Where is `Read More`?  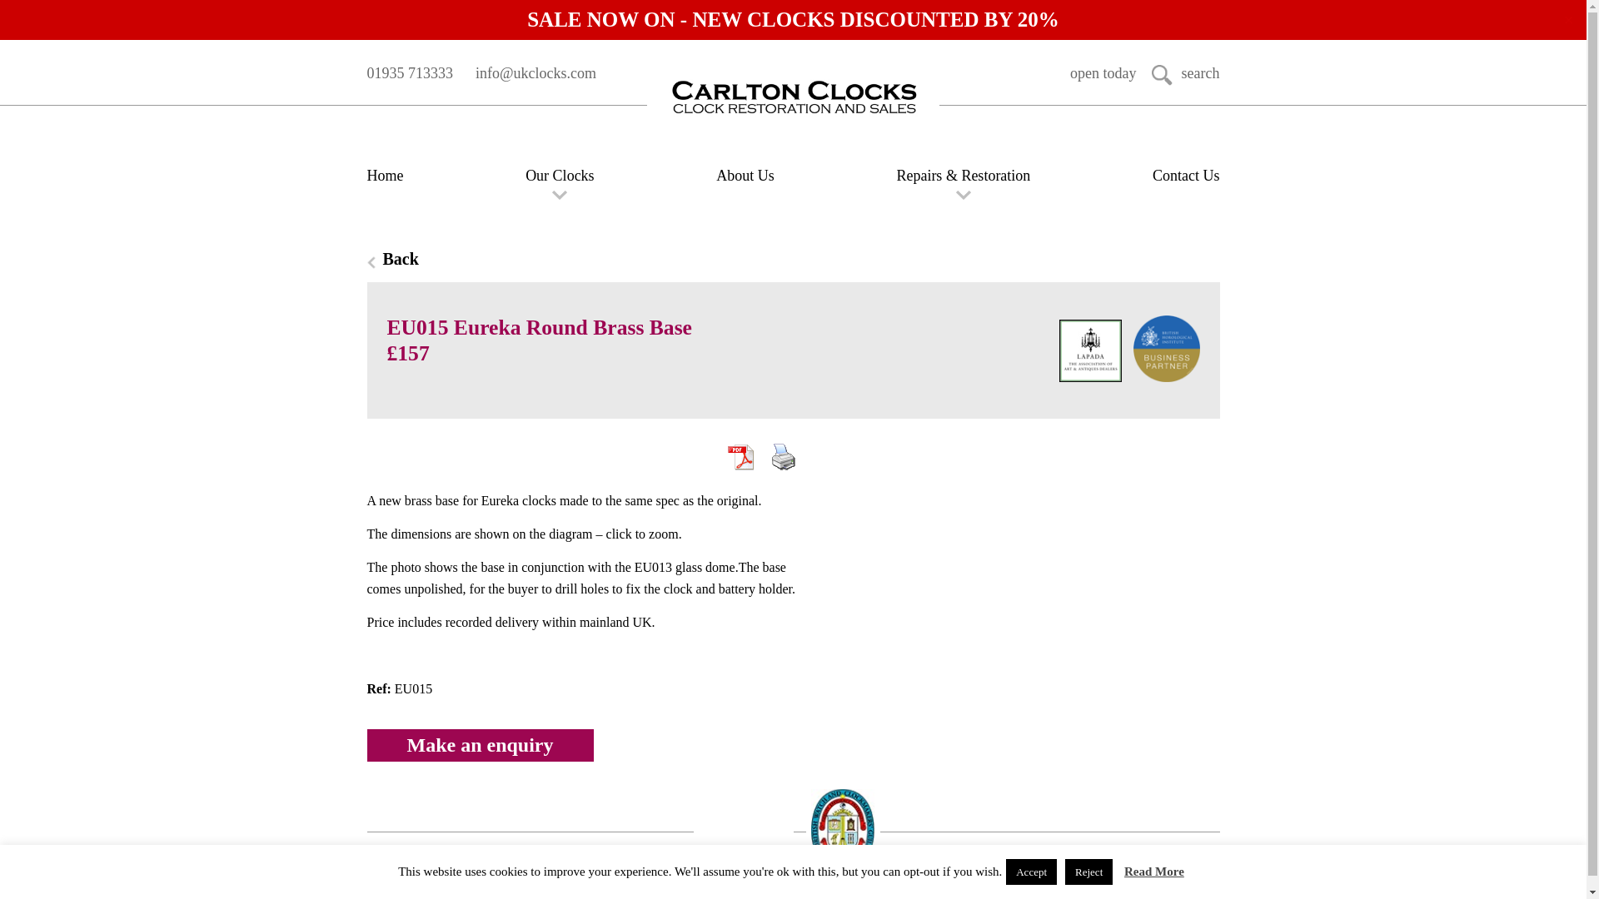 Read More is located at coordinates (1154, 871).